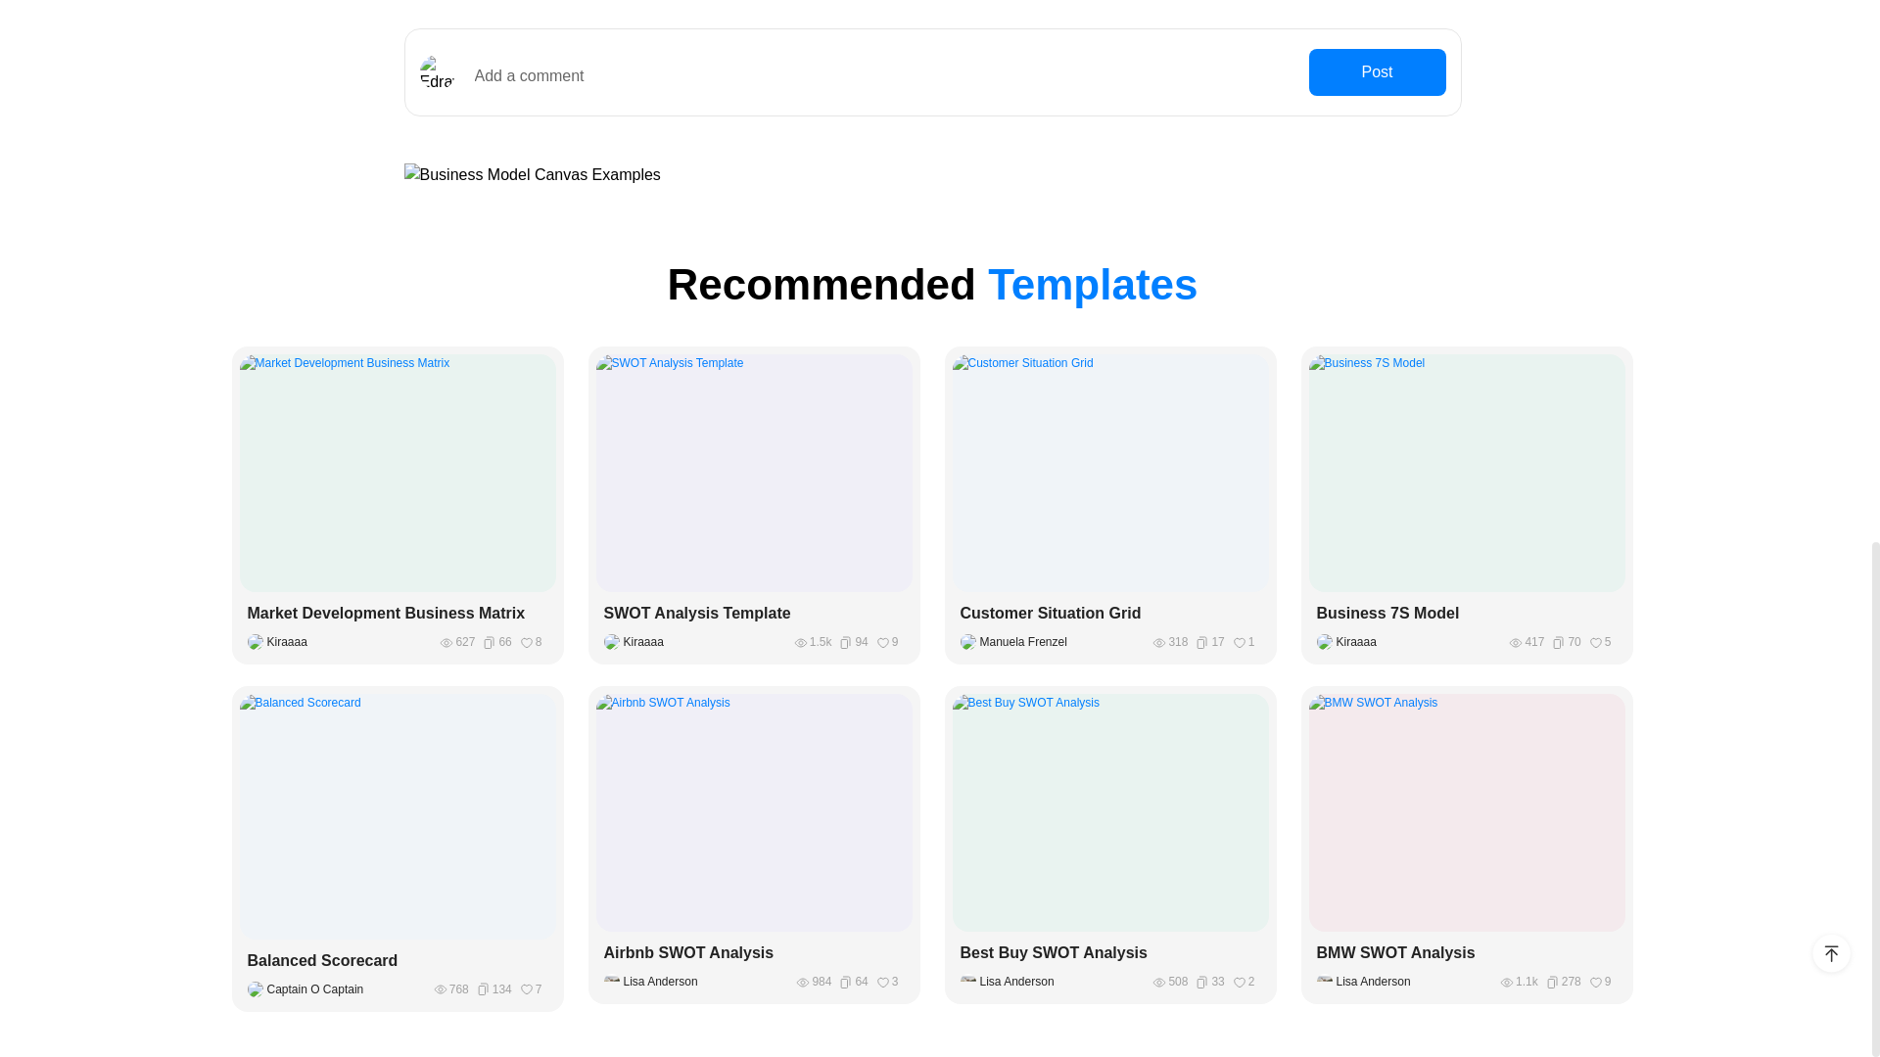 This screenshot has height=1057, width=1880. Describe the element at coordinates (1467, 613) in the screenshot. I see `Business 7S Model` at that location.